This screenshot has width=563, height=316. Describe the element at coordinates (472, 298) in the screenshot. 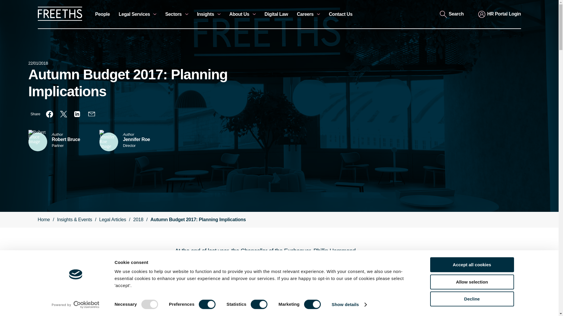

I see `Decline` at that location.